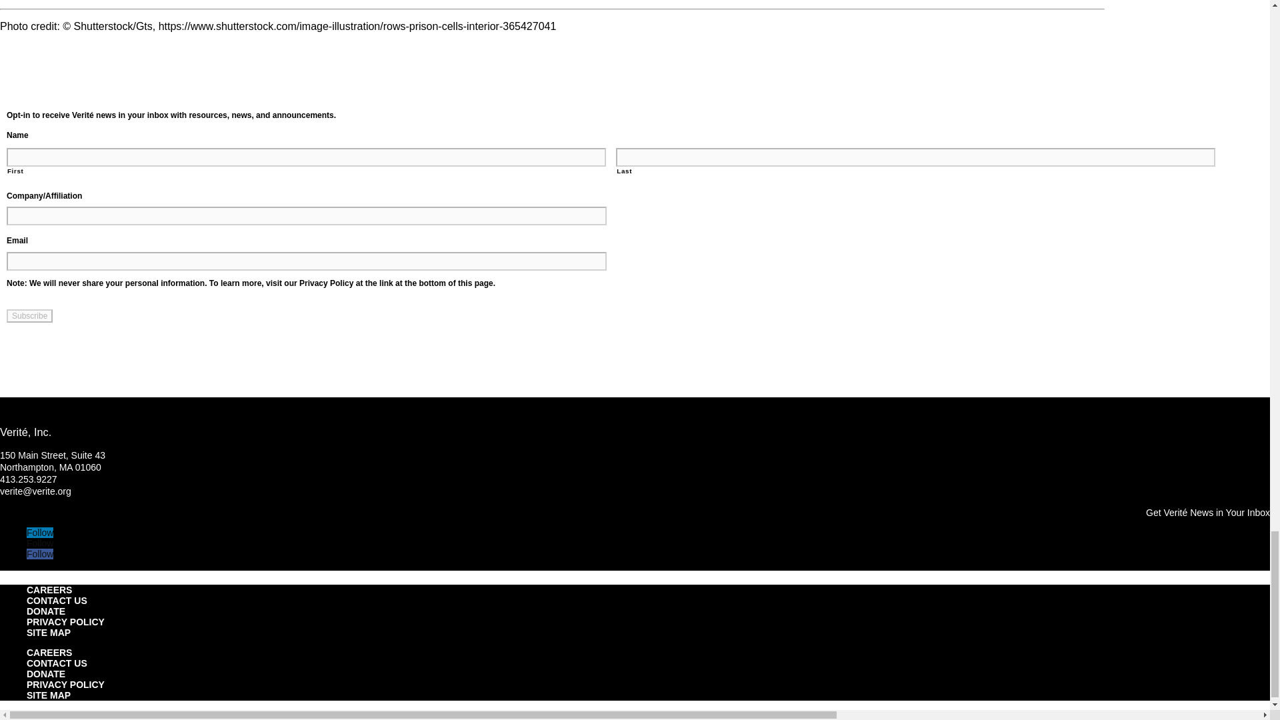 The width and height of the screenshot is (1280, 720). Describe the element at coordinates (29, 316) in the screenshot. I see `Subscribe` at that location.